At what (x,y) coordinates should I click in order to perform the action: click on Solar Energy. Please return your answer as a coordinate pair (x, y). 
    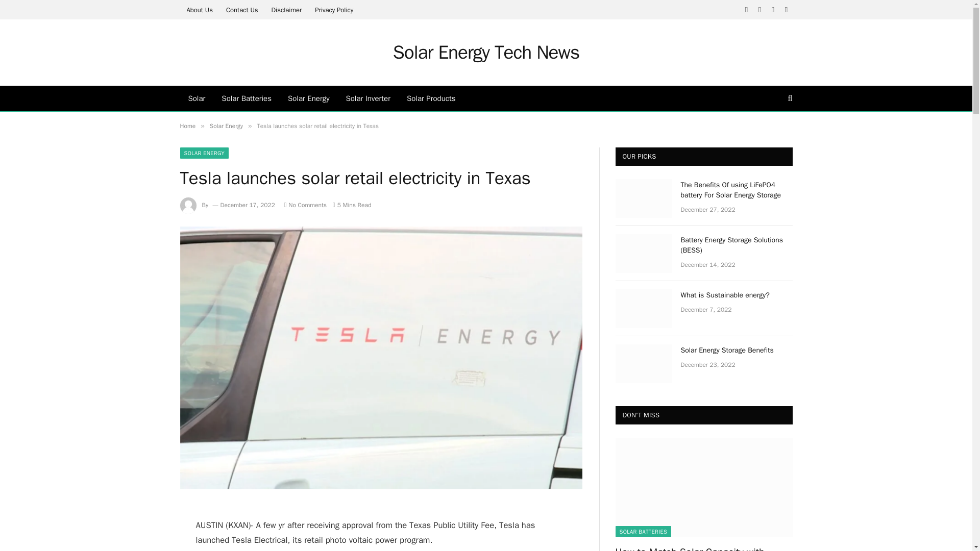
    Looking at the image, I should click on (308, 98).